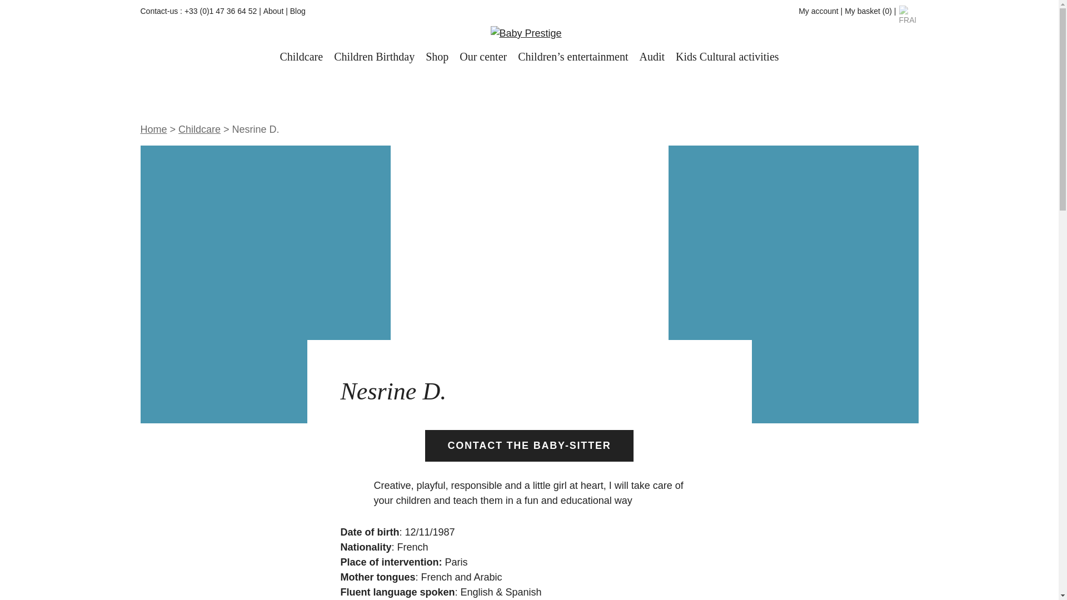 This screenshot has height=600, width=1067. I want to click on Blog, so click(298, 11).